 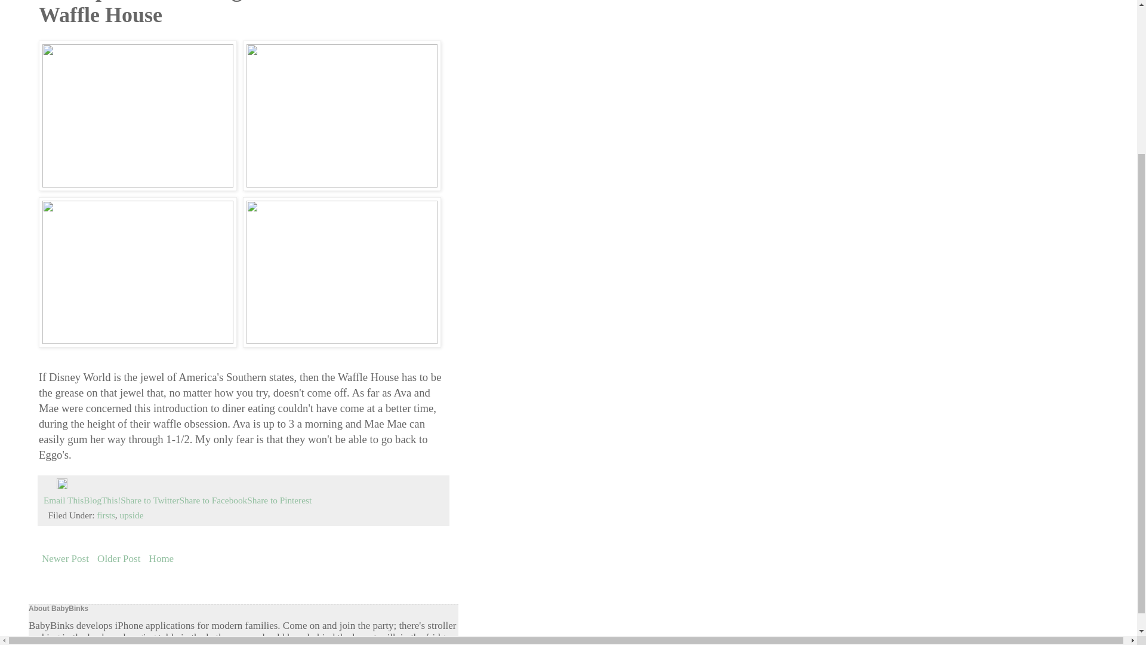 I want to click on Share to Pinterest, so click(x=279, y=500).